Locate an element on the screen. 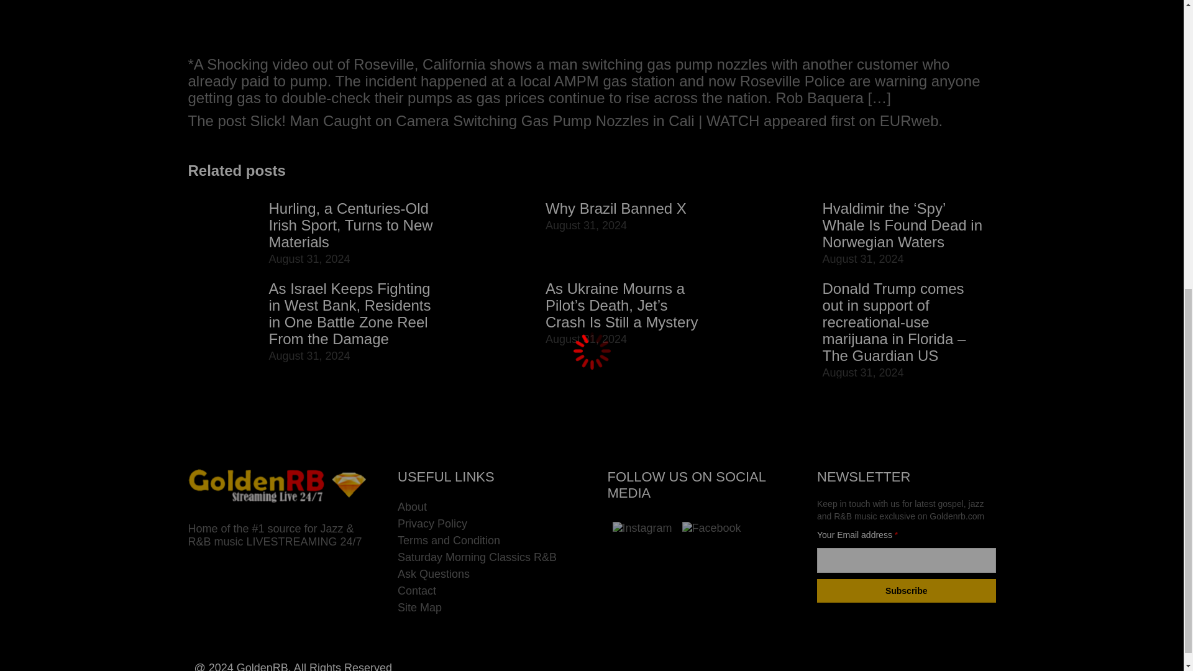 This screenshot has height=671, width=1193. Facebook is located at coordinates (712, 528).